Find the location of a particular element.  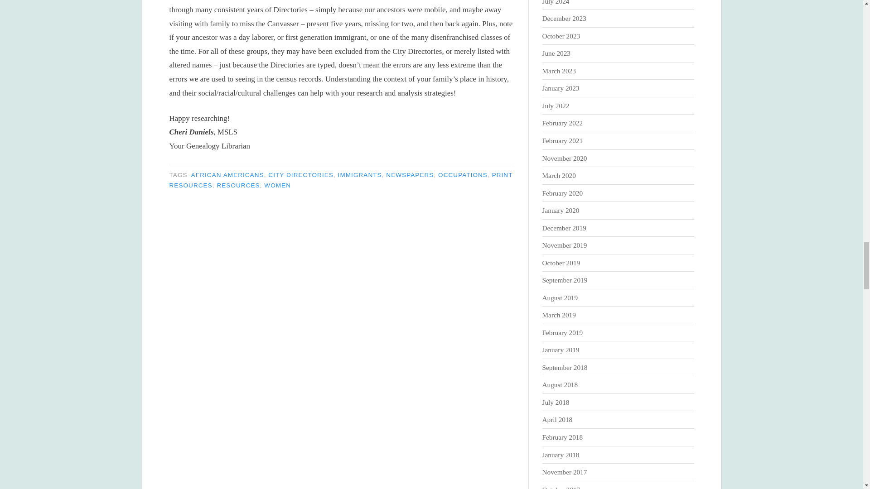

AFRICAN AMERICANS is located at coordinates (227, 175).